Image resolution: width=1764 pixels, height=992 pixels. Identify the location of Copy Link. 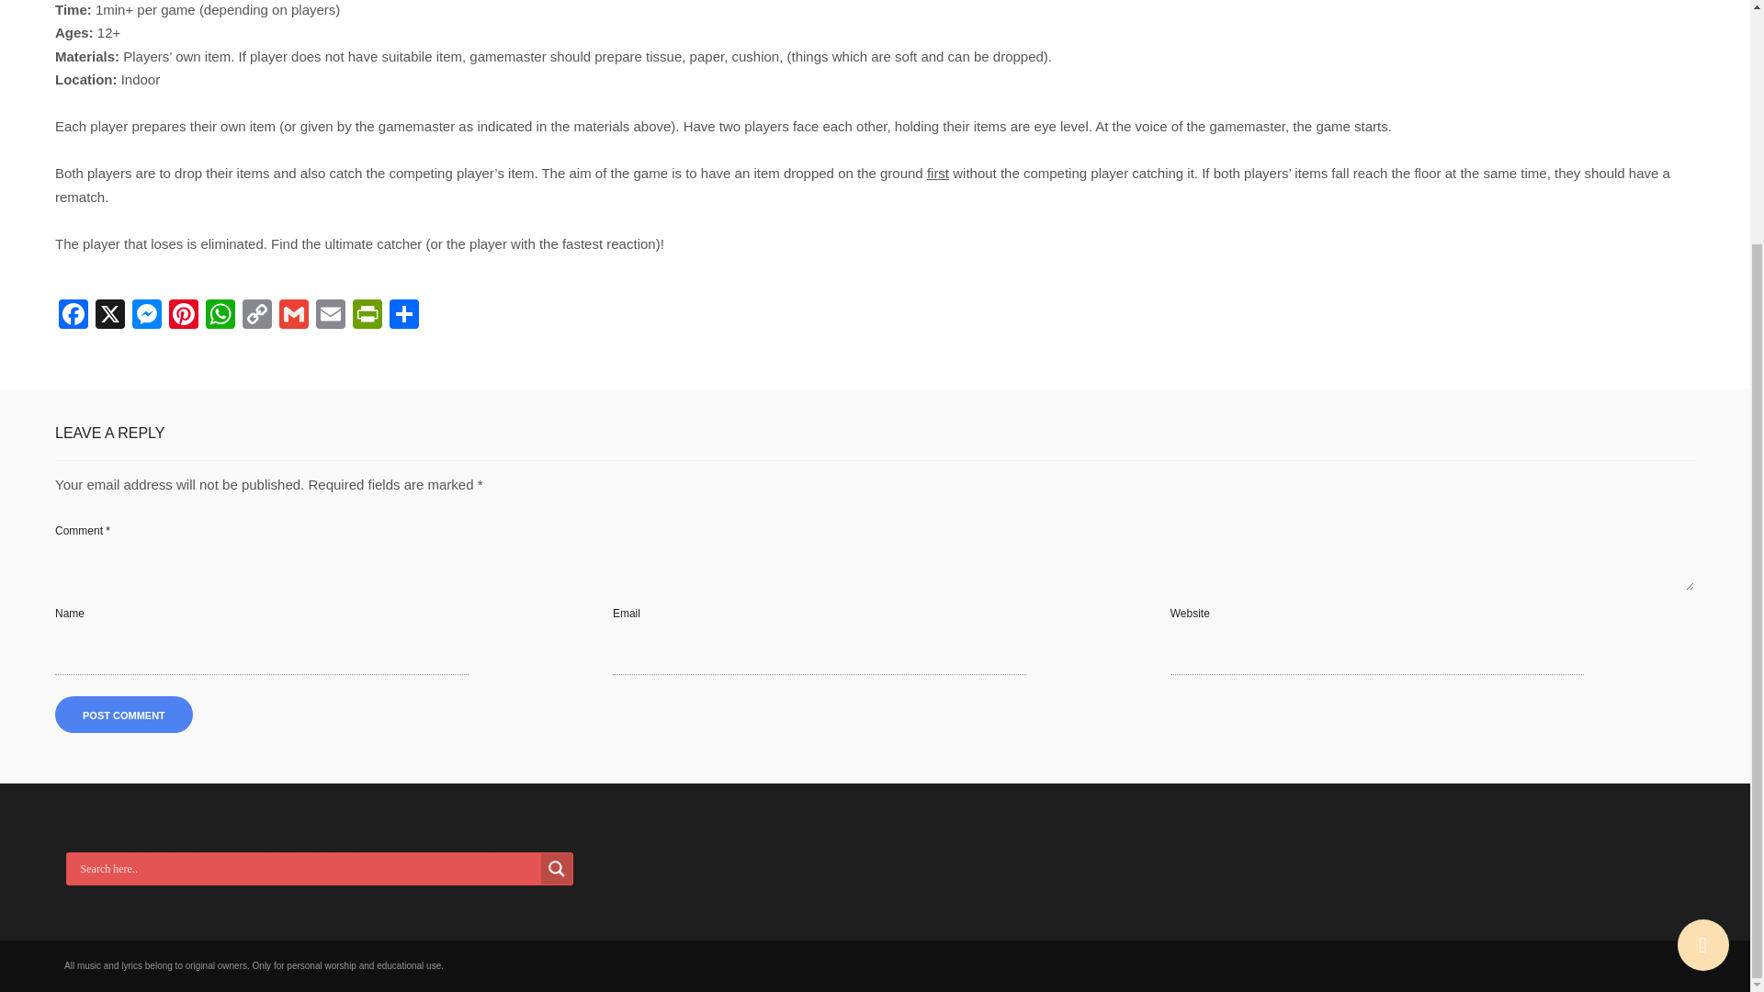
(256, 316).